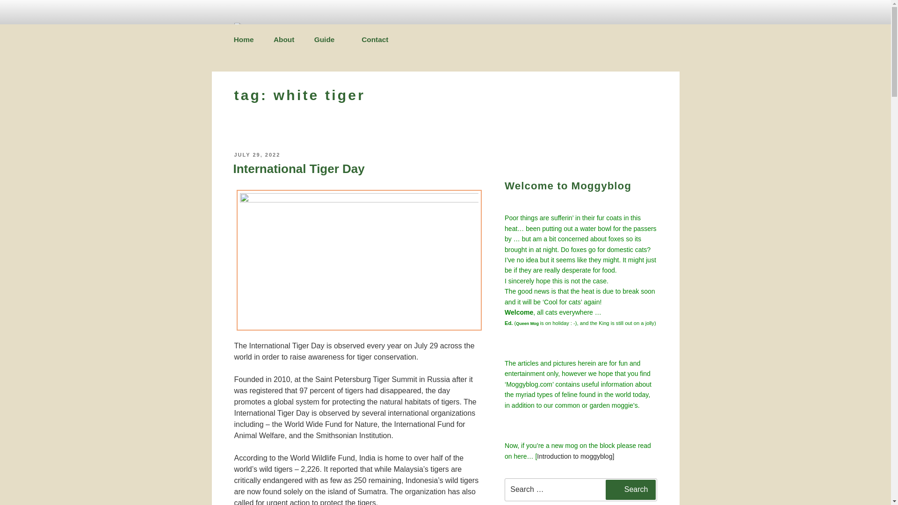 This screenshot has width=898, height=505. What do you see at coordinates (630, 490) in the screenshot?
I see `Search` at bounding box center [630, 490].